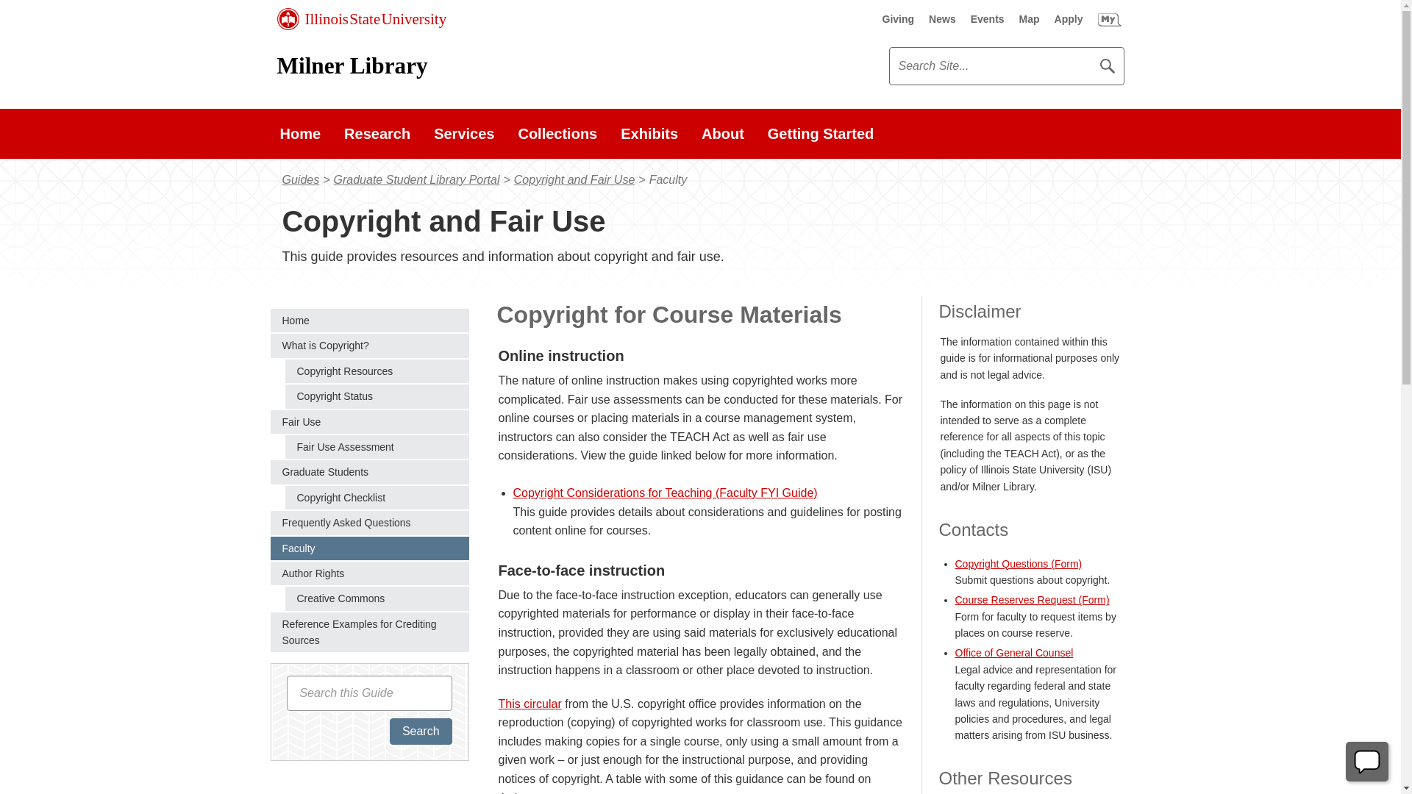 The image size is (1412, 794). What do you see at coordinates (300, 134) in the screenshot?
I see `Home` at bounding box center [300, 134].